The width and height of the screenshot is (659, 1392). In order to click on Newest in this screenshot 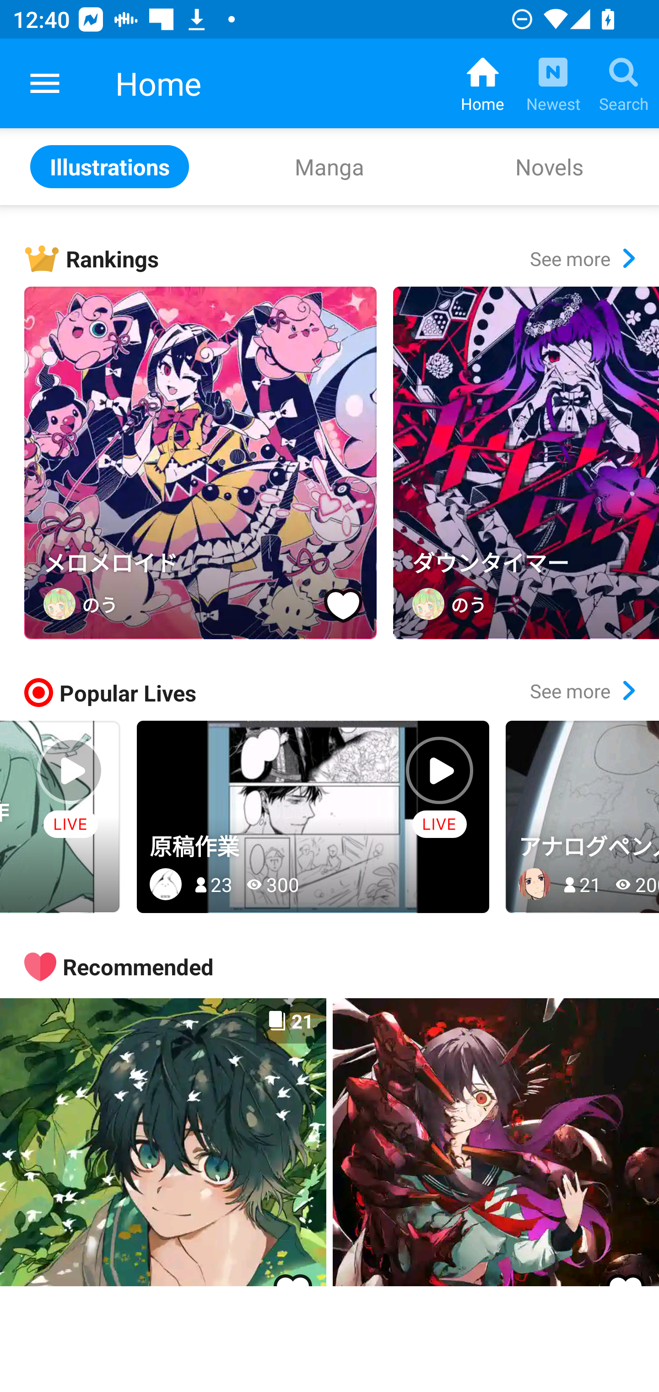, I will do `click(553, 83)`.